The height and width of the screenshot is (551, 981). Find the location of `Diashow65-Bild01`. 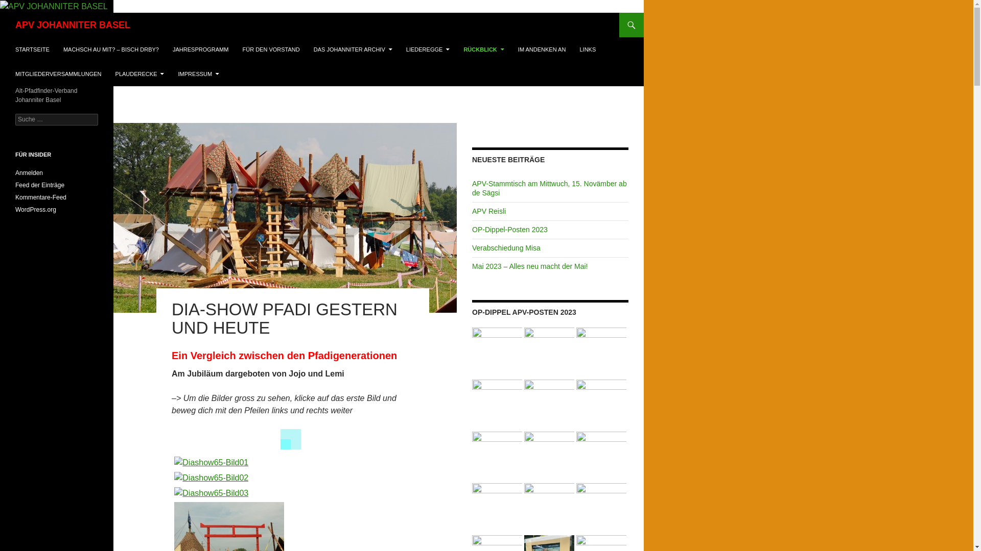

Diashow65-Bild01 is located at coordinates (212, 463).